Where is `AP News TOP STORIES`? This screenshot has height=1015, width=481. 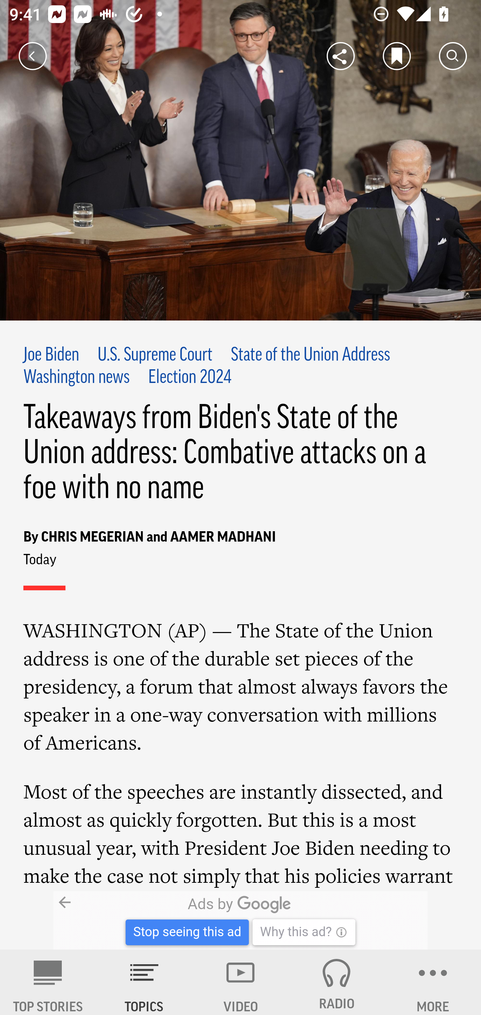 AP News TOP STORIES is located at coordinates (48, 982).